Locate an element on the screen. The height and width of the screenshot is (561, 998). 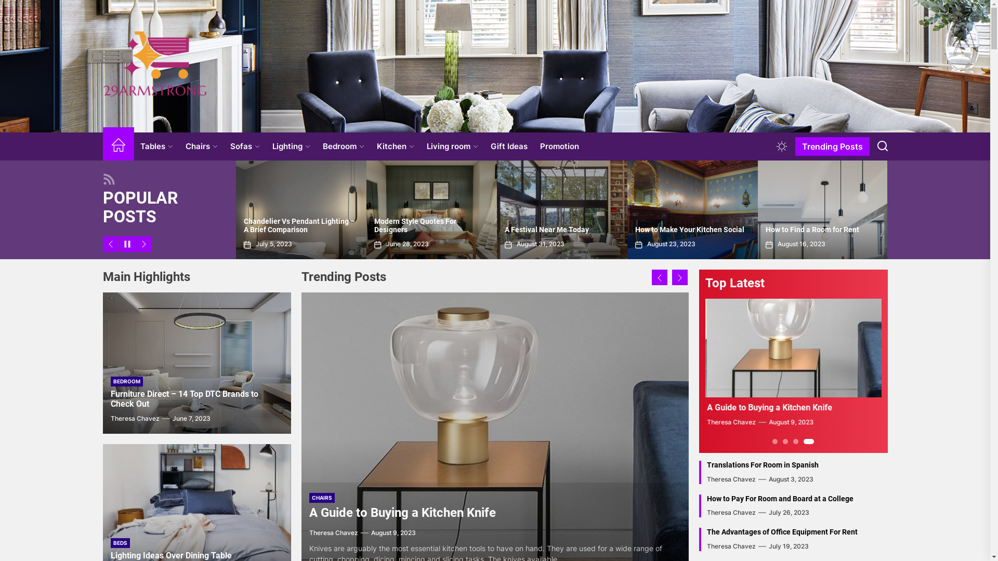
August 9, 2023 is located at coordinates (539, 244).